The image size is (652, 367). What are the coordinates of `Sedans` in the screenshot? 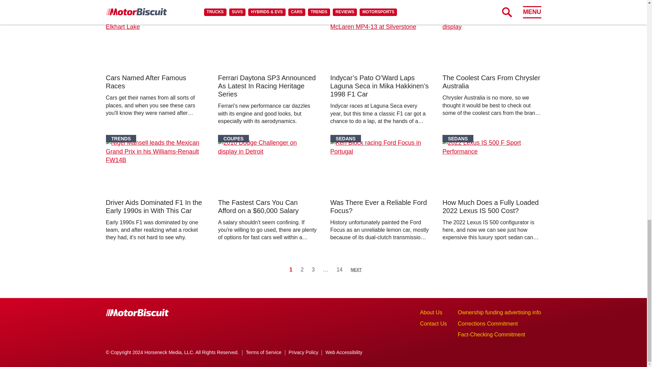 It's located at (458, 14).